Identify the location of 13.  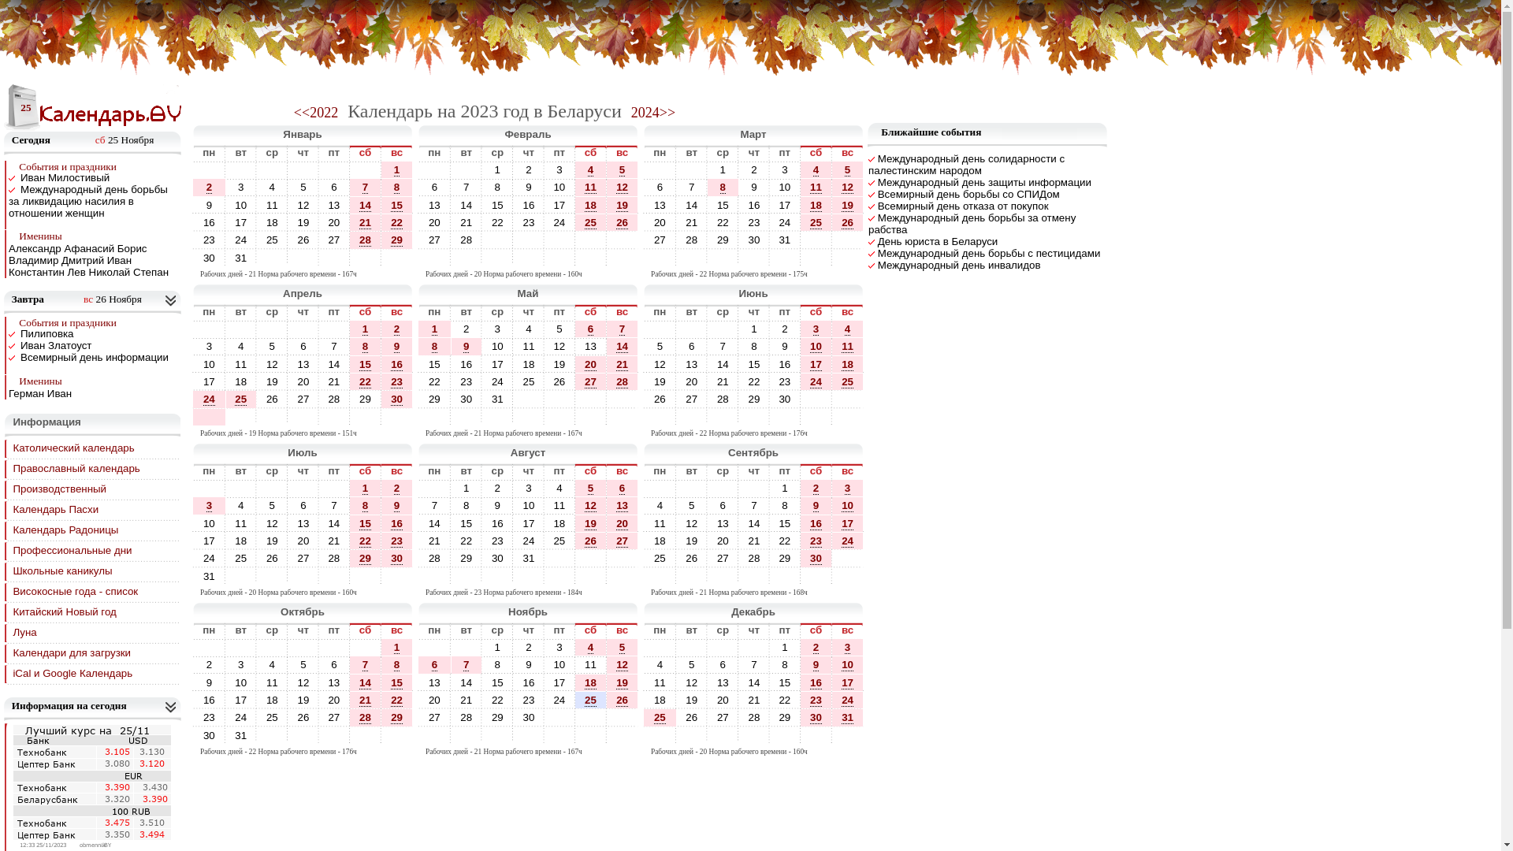
(692, 364).